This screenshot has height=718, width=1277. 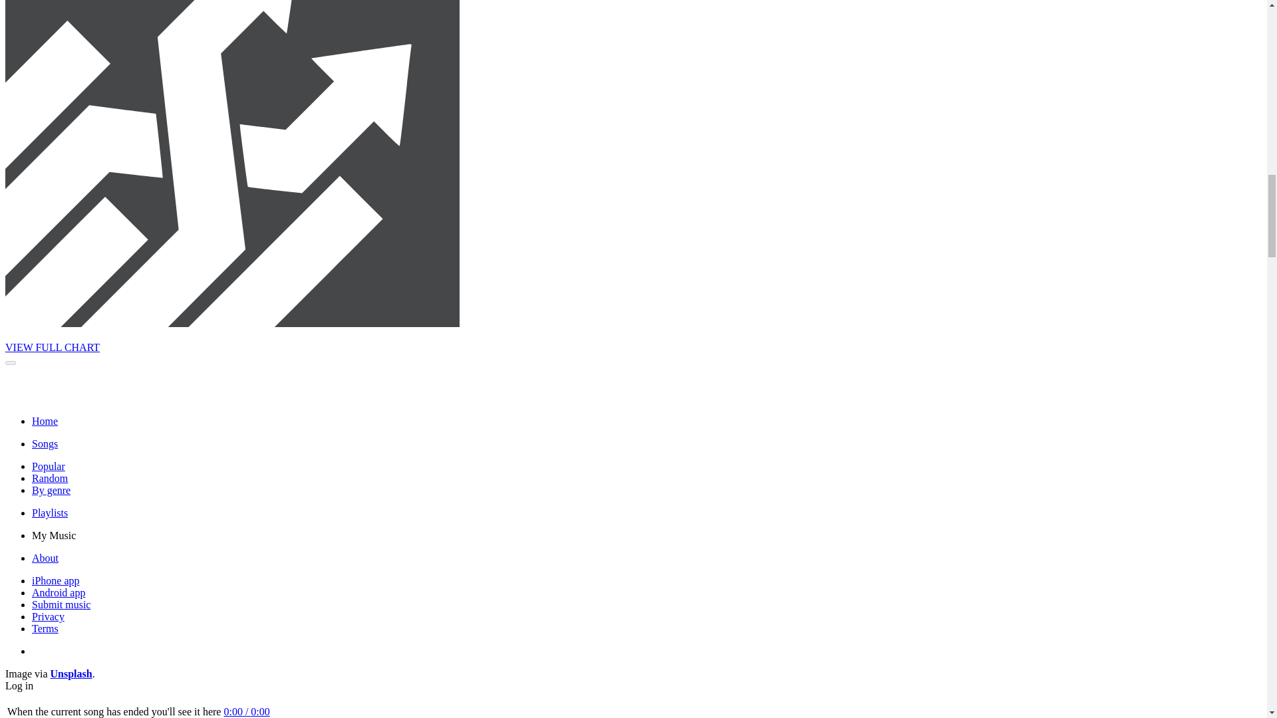 I want to click on Terms, so click(x=45, y=628).